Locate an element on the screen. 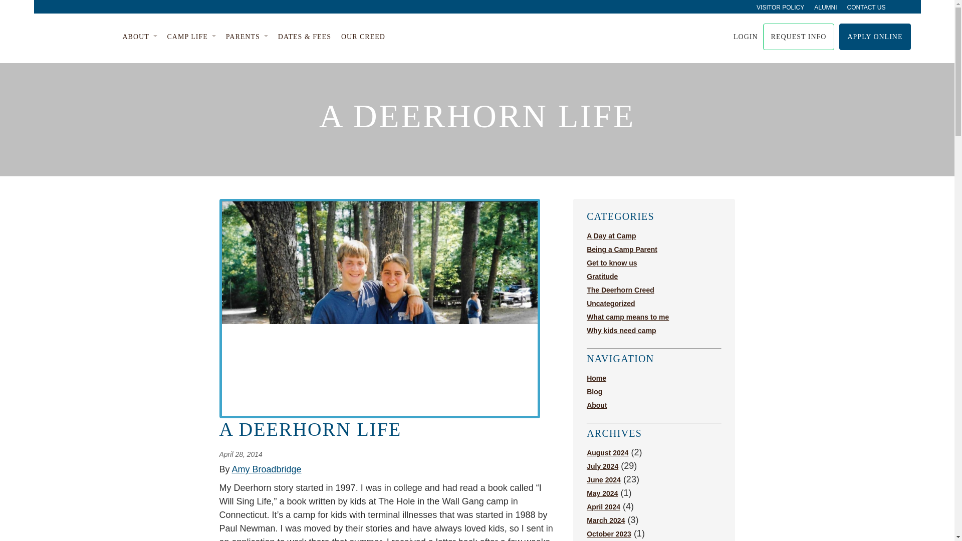  CAMP LIFE is located at coordinates (191, 37).